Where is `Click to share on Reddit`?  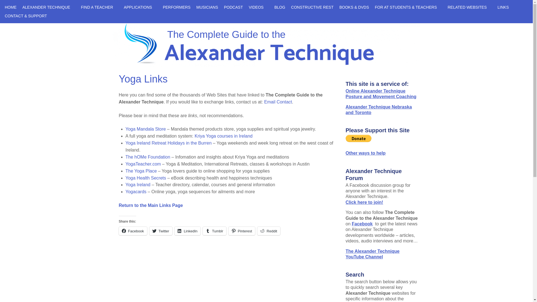 Click to share on Reddit is located at coordinates (268, 231).